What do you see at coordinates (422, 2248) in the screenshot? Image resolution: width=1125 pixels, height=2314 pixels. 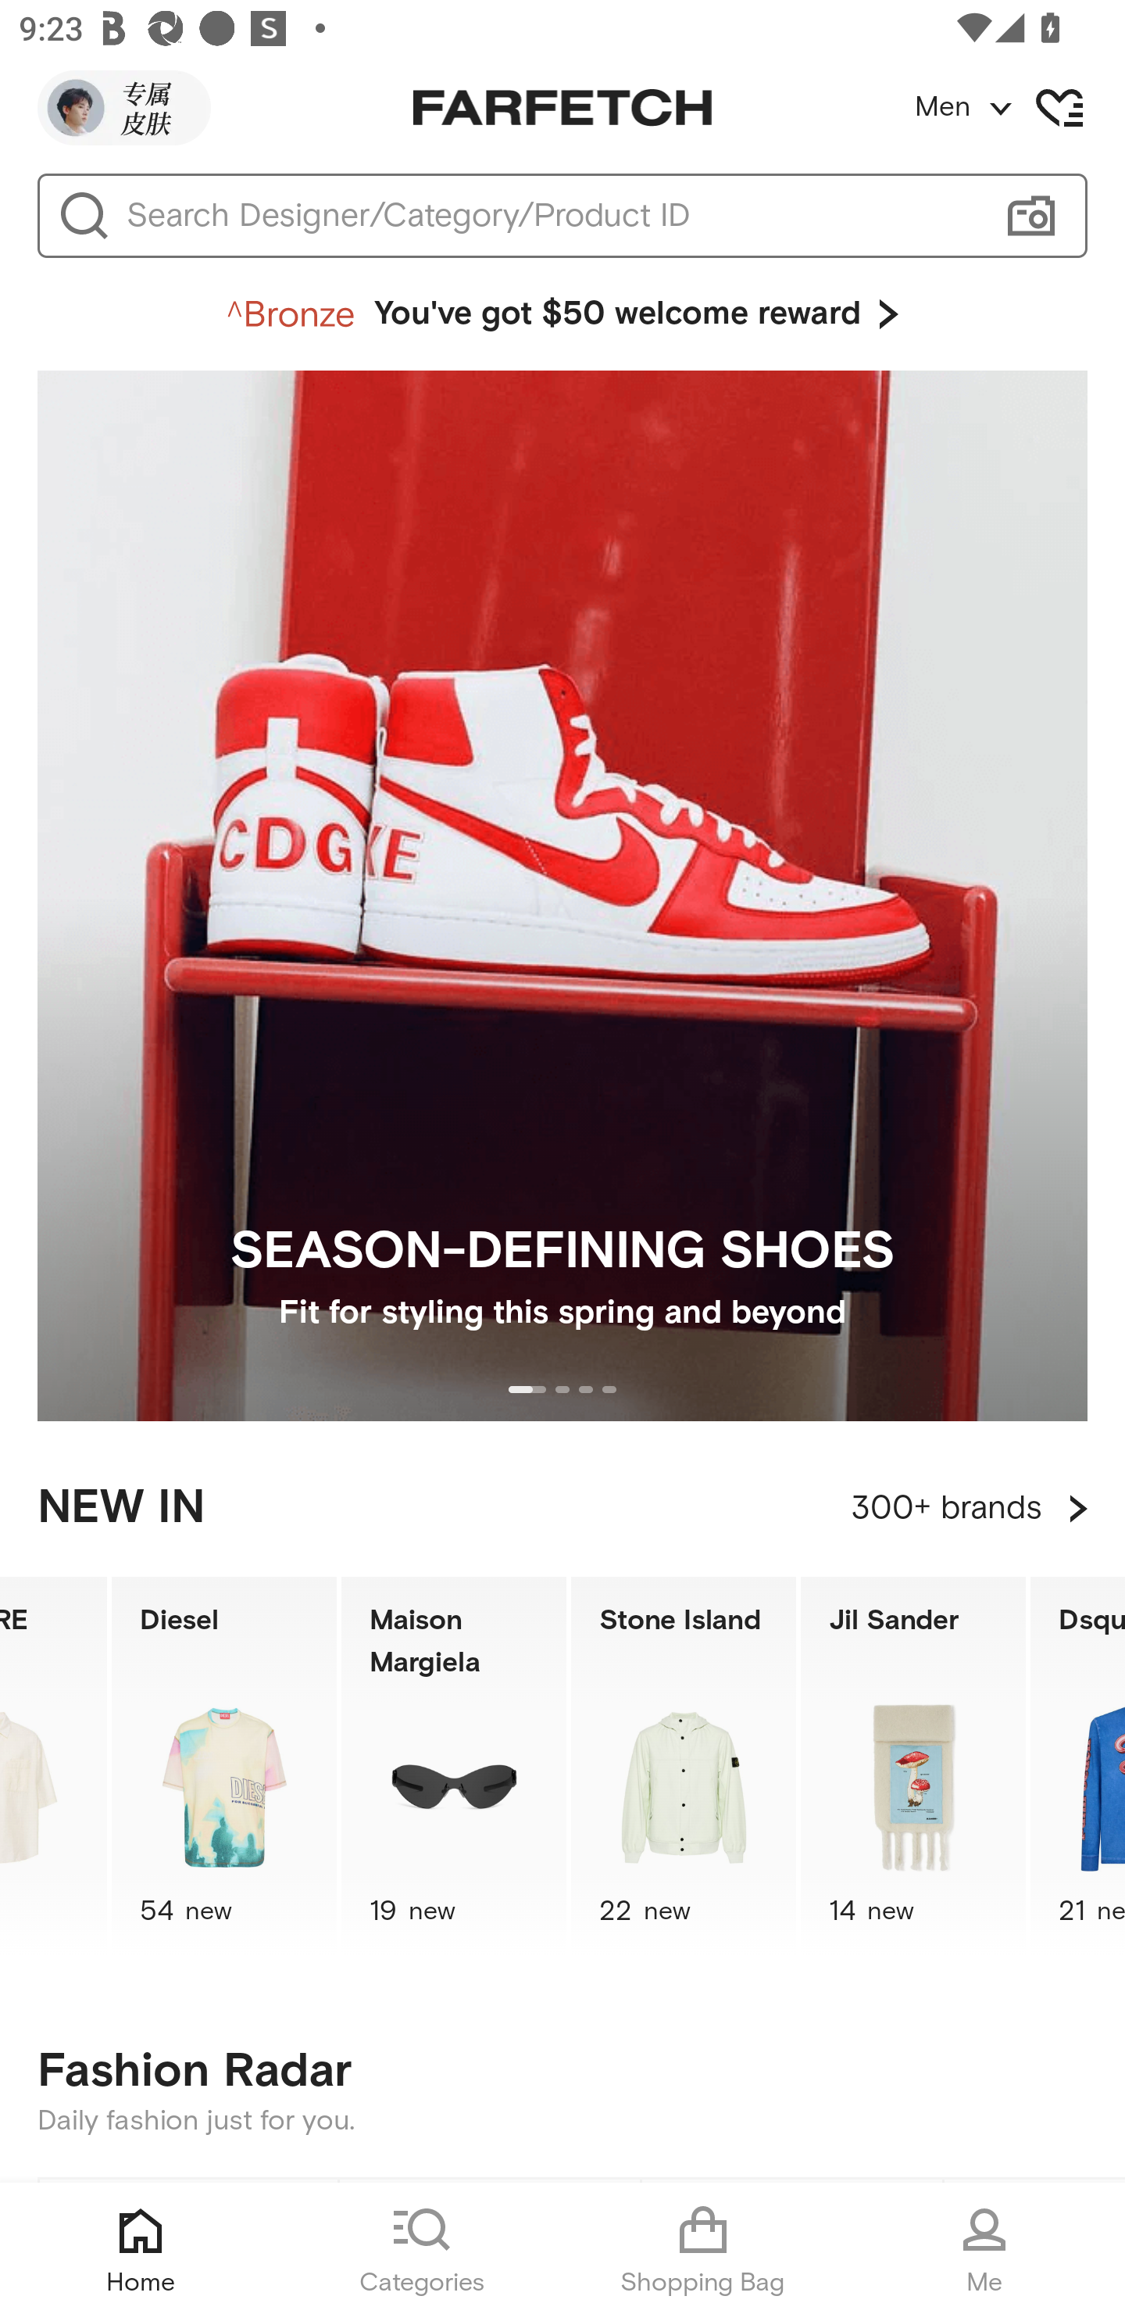 I see `Categories` at bounding box center [422, 2248].